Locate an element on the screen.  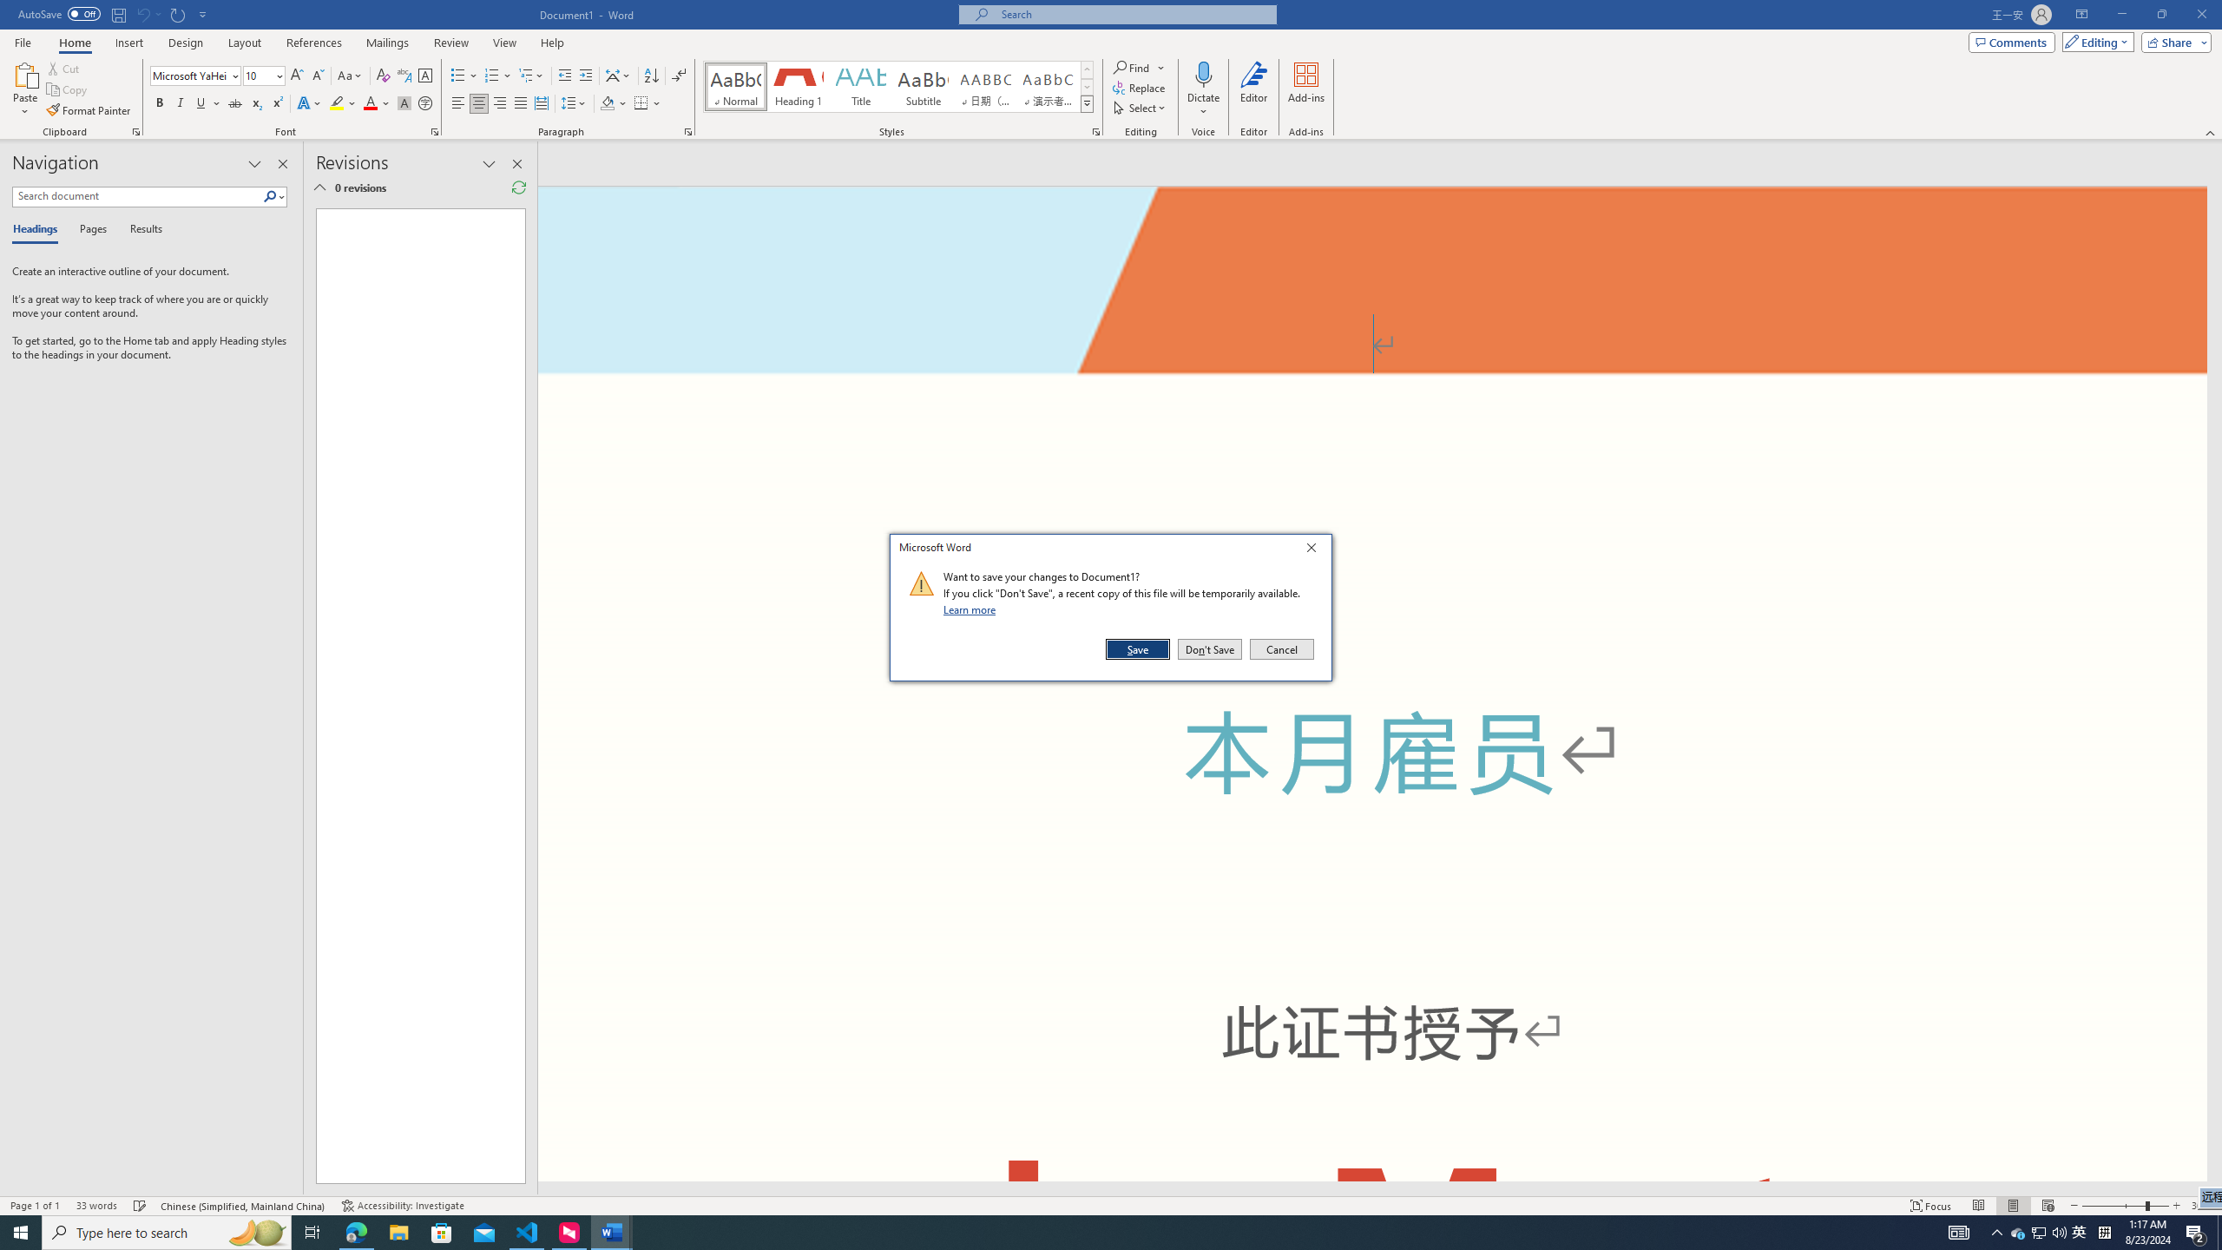
Pages is located at coordinates (90, 230).